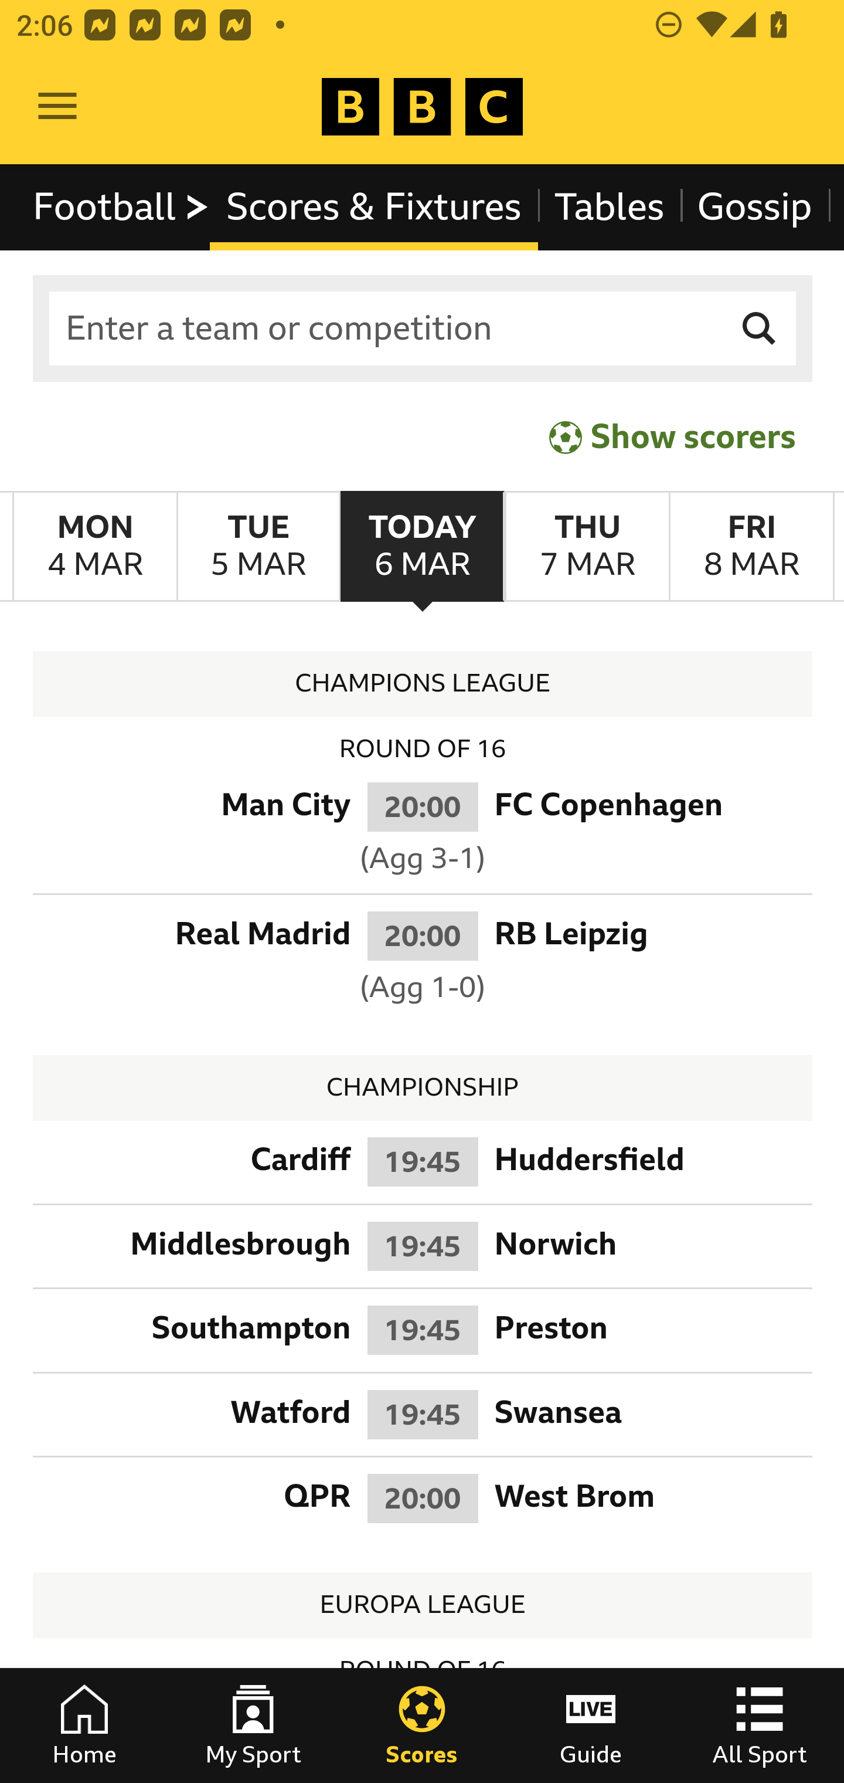 This screenshot has width=844, height=1783. I want to click on TuesdayMarch 5th Tuesday March 5th, so click(258, 547).